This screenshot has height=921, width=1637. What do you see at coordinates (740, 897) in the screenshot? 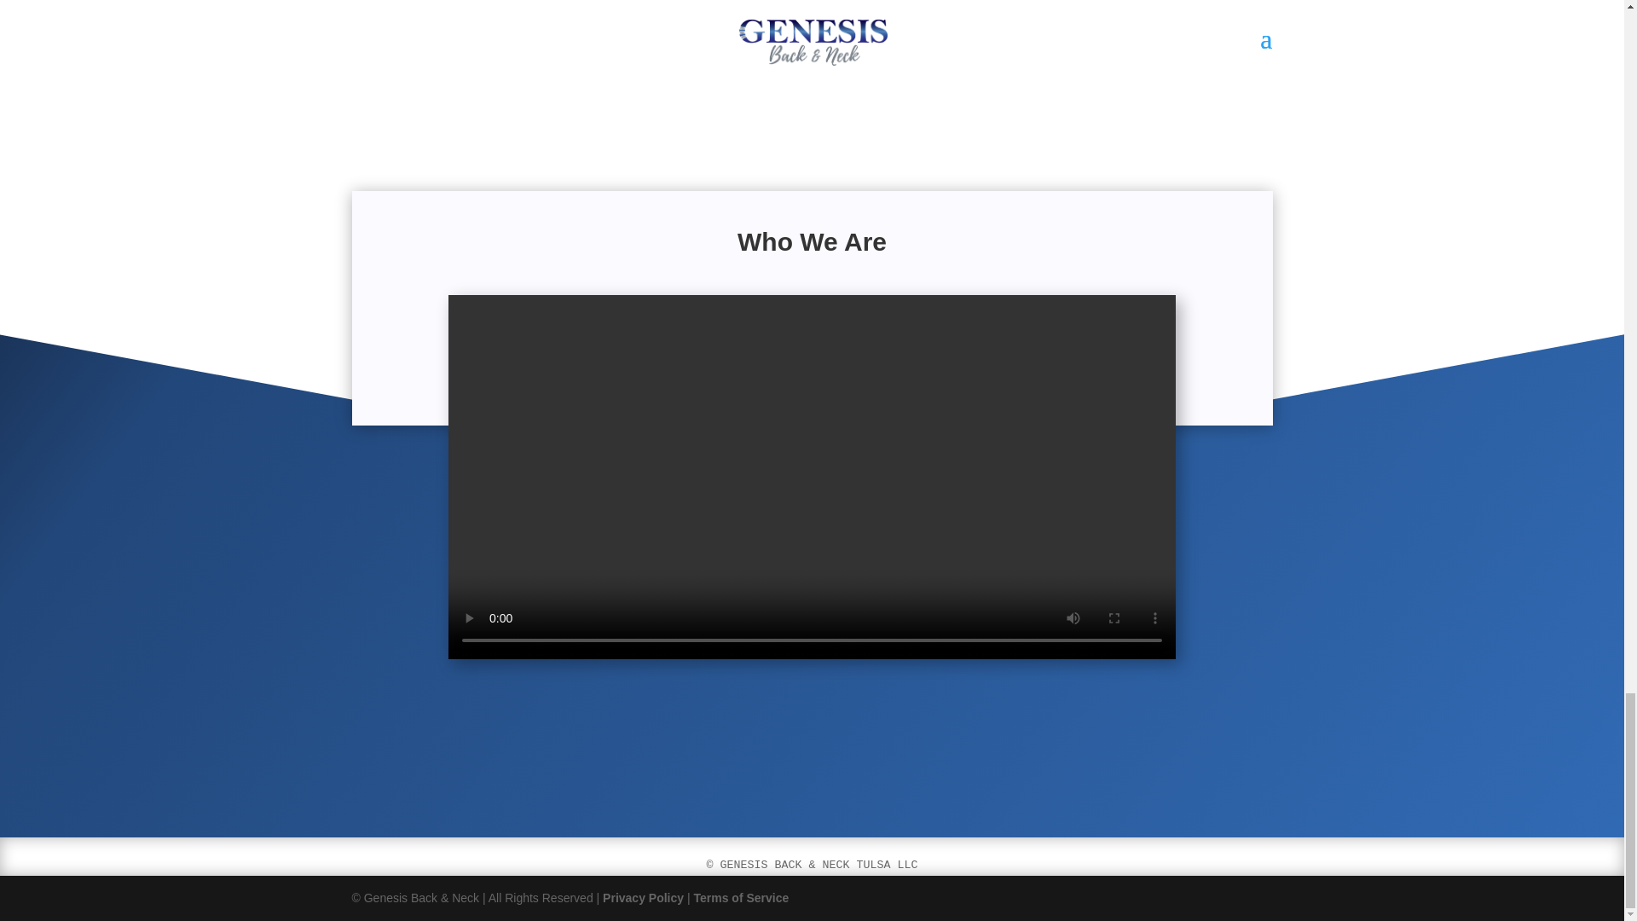
I see `Terms of Service` at bounding box center [740, 897].